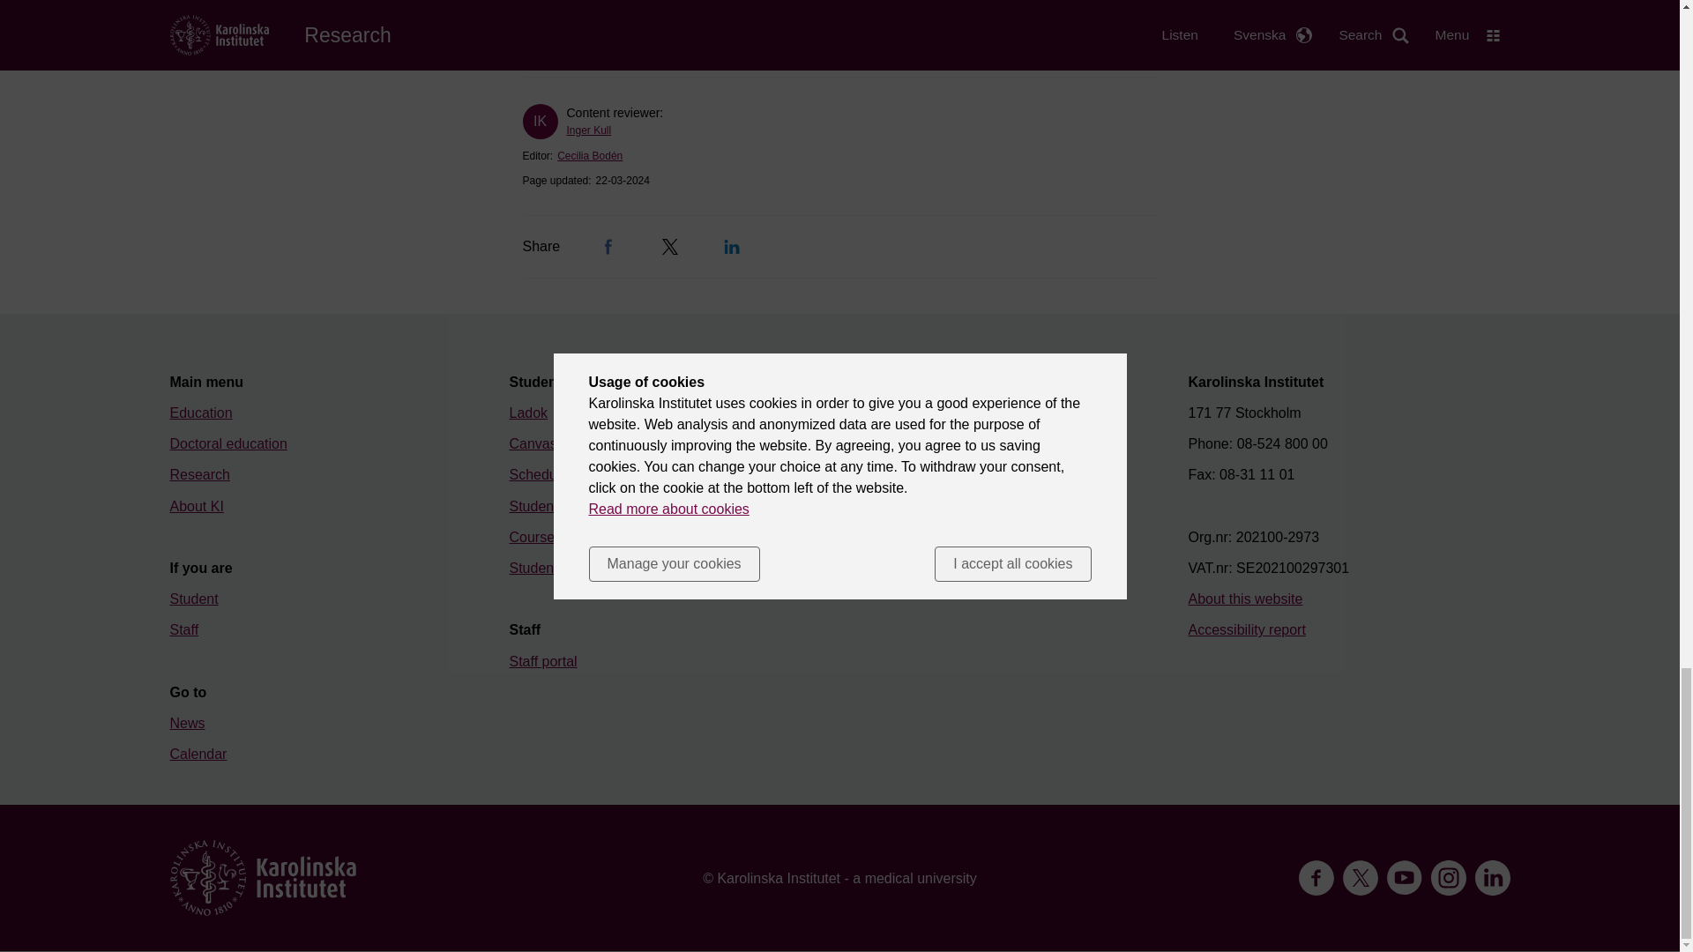  Describe the element at coordinates (194, 598) in the screenshot. I see `Student` at that location.